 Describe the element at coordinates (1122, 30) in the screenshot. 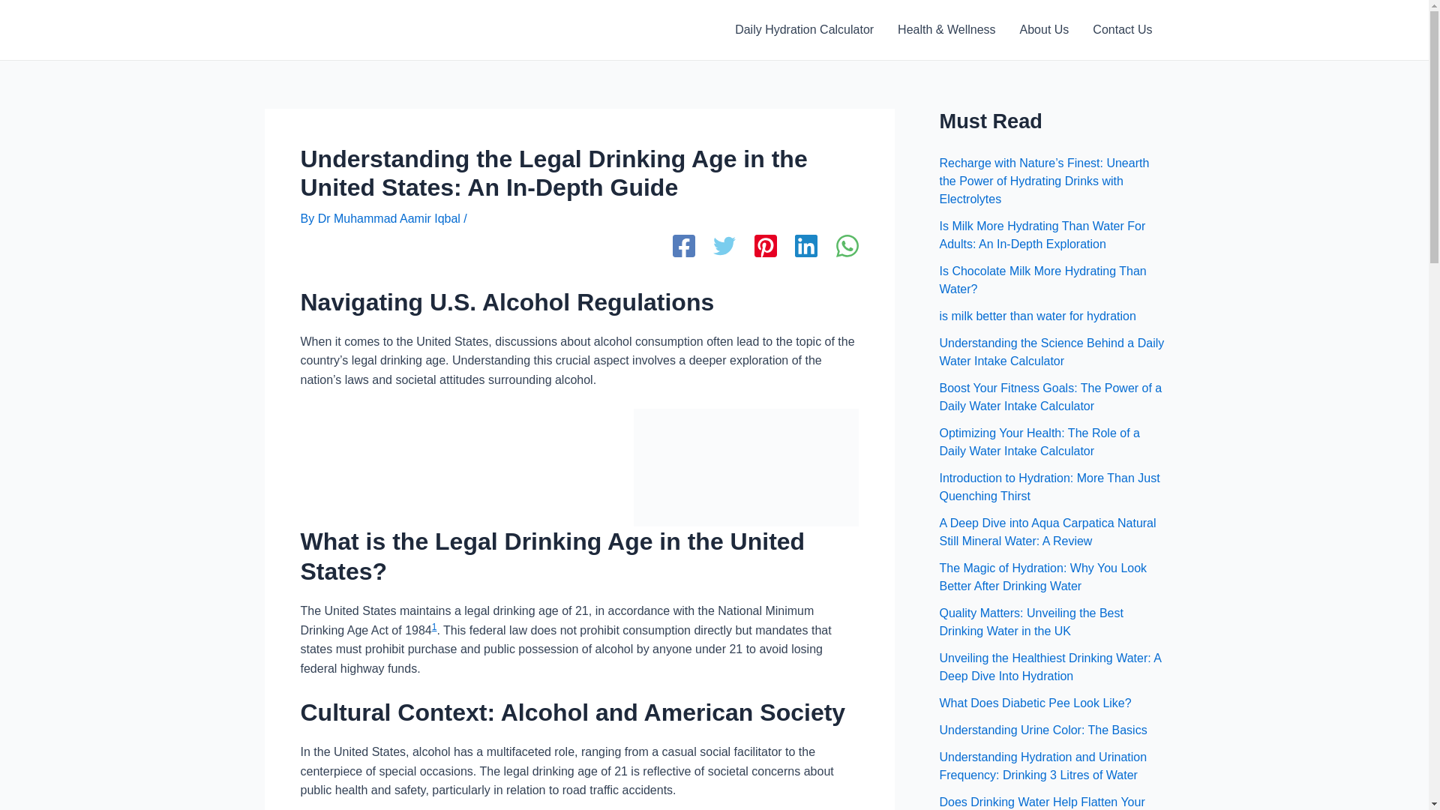

I see `Contact Us` at that location.